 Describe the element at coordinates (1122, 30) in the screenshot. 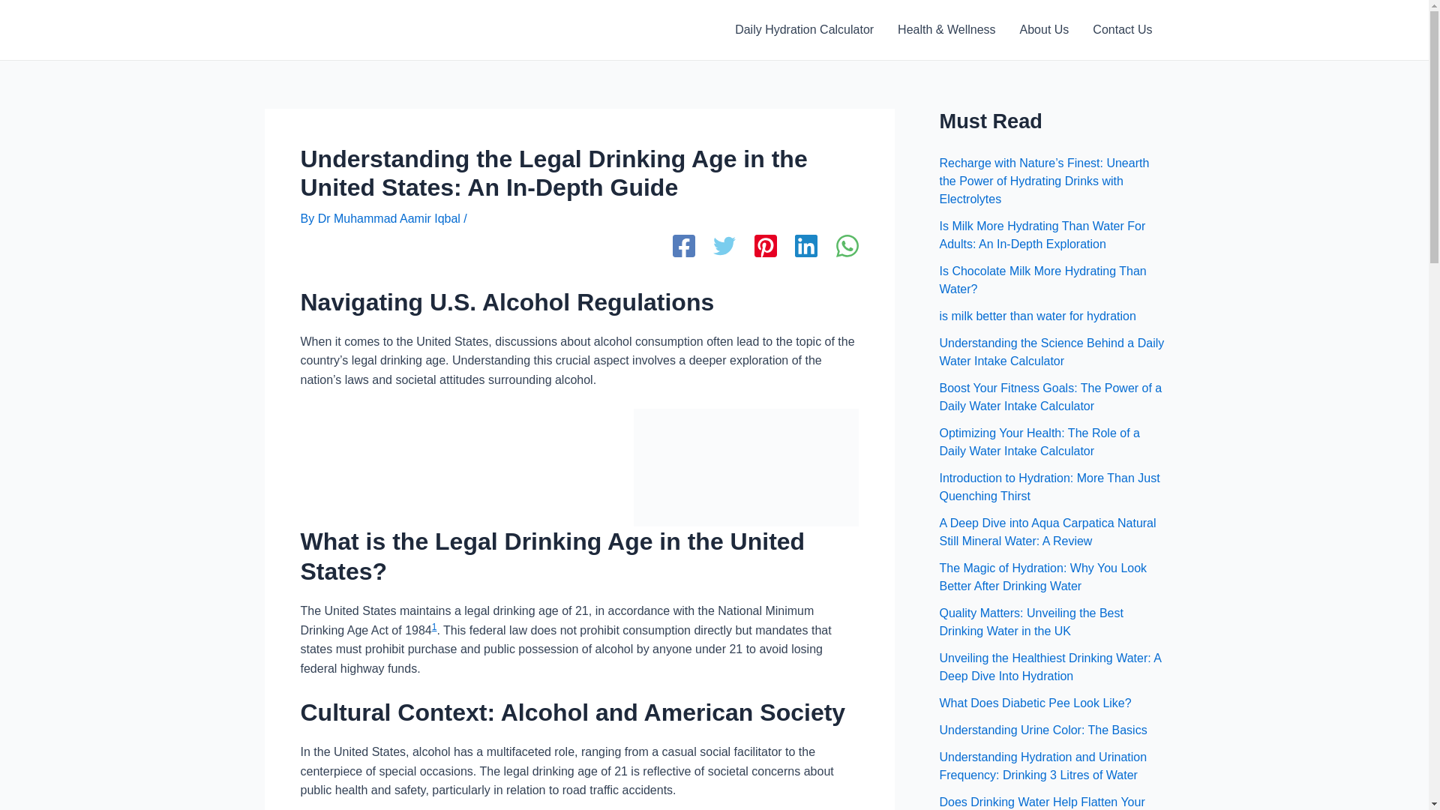

I see `Contact Us` at that location.